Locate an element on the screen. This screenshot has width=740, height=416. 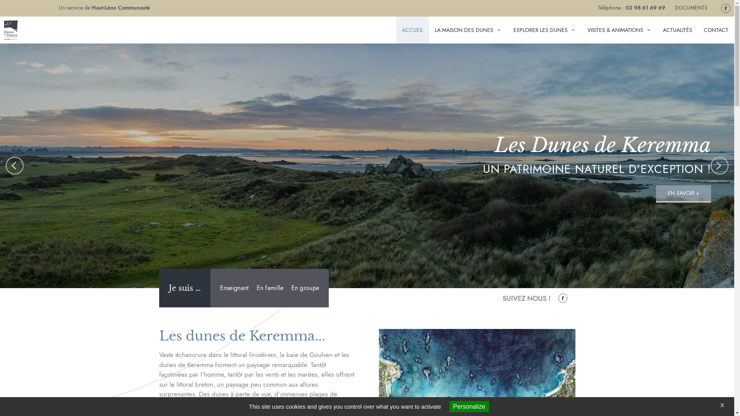
EXPLORER LES DUNES is located at coordinates (545, 30).